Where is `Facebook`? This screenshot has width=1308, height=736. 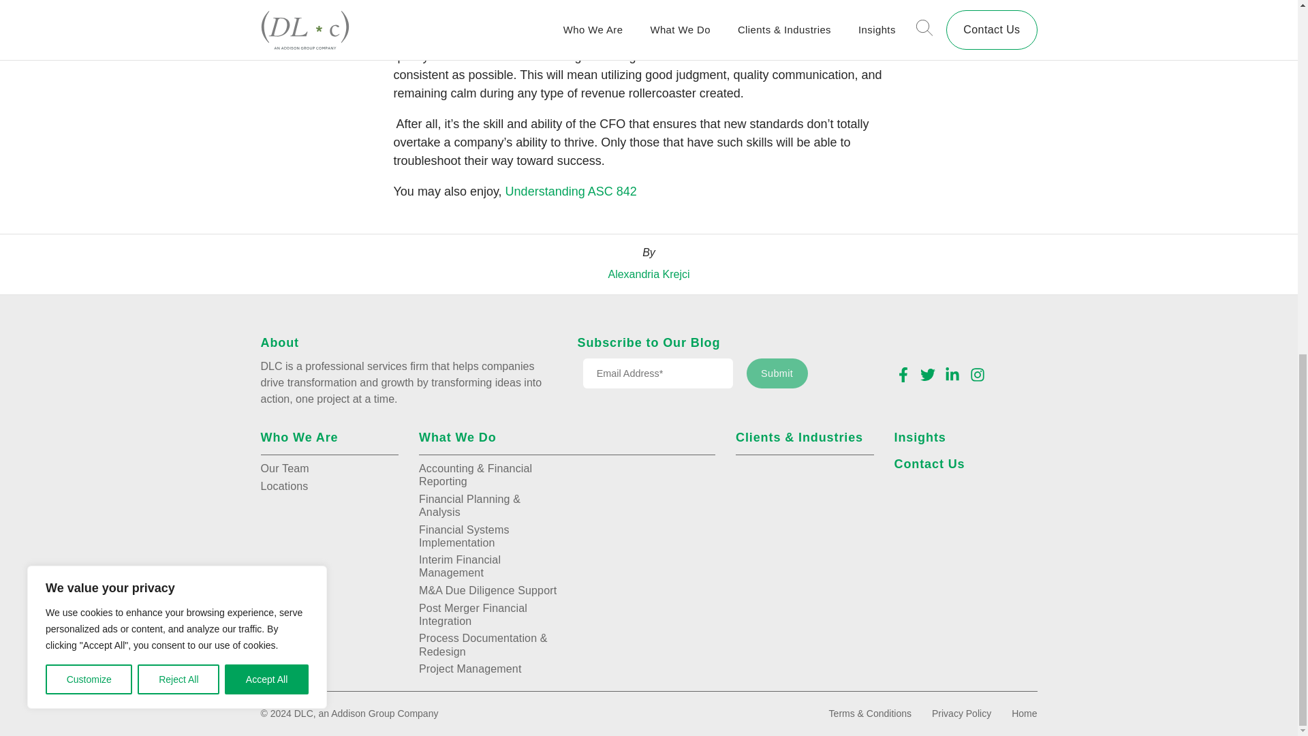 Facebook is located at coordinates (902, 374).